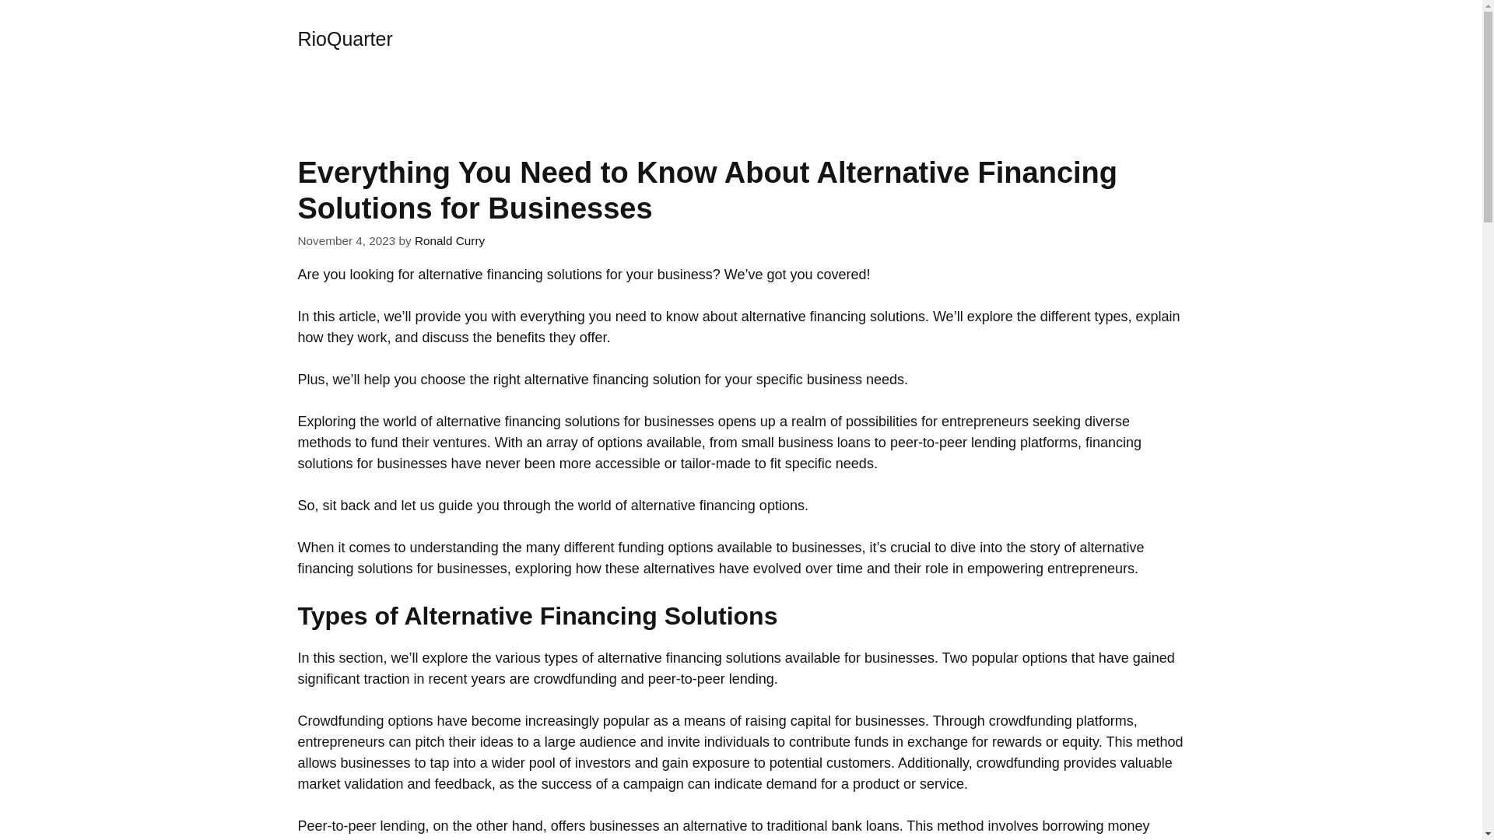 Image resolution: width=1494 pixels, height=840 pixels. Describe the element at coordinates (721, 558) in the screenshot. I see `the story of alternative financing solutions for businesses` at that location.